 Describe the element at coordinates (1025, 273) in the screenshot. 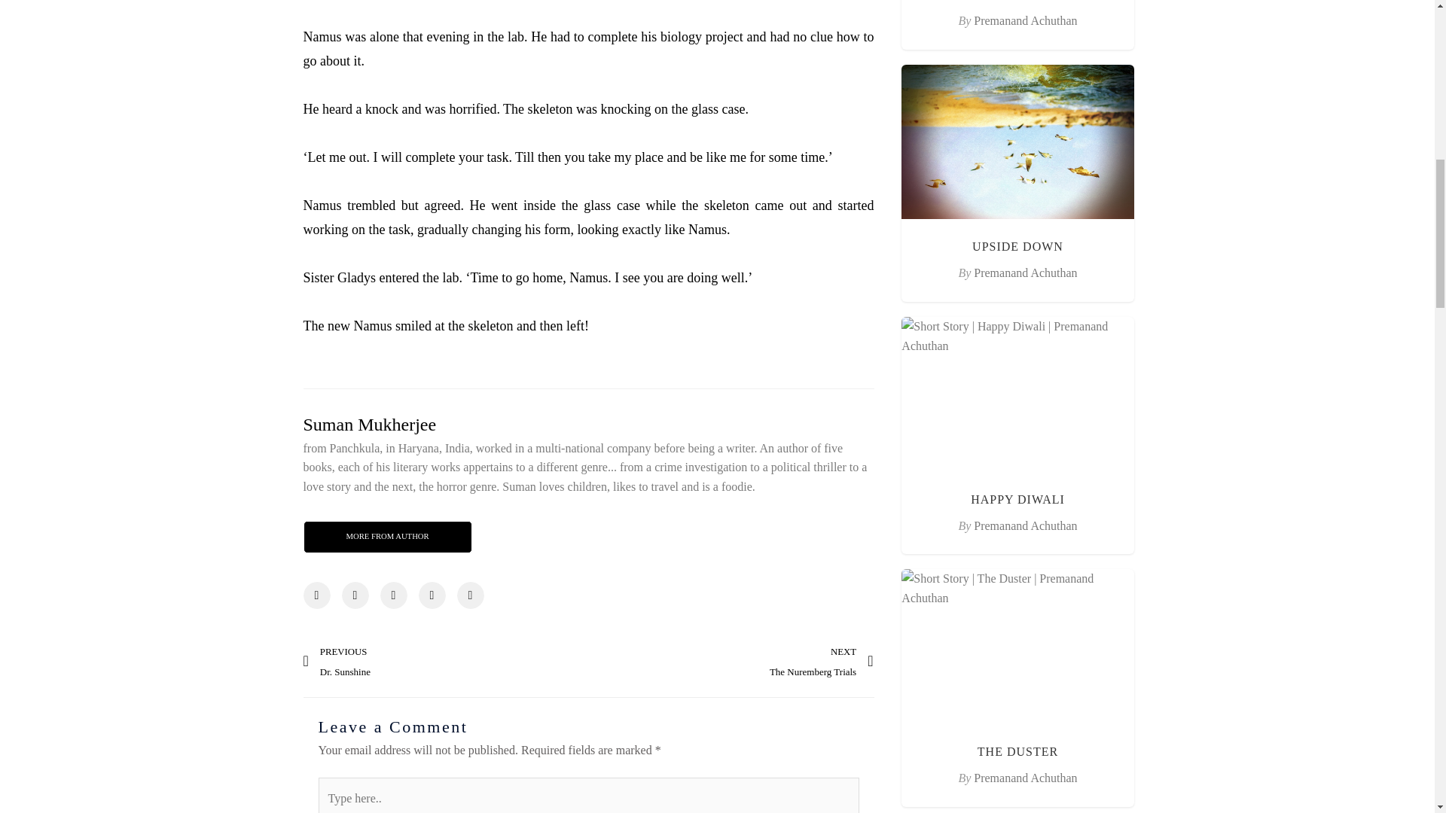

I see `Ice Lolly` at that location.